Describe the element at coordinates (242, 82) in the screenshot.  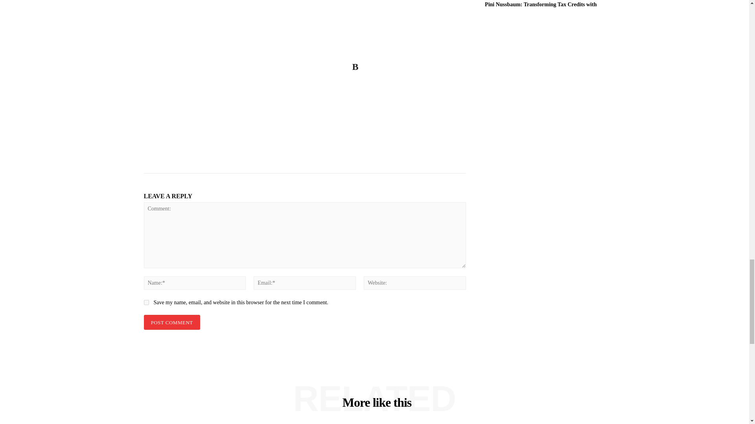
I see `B` at that location.